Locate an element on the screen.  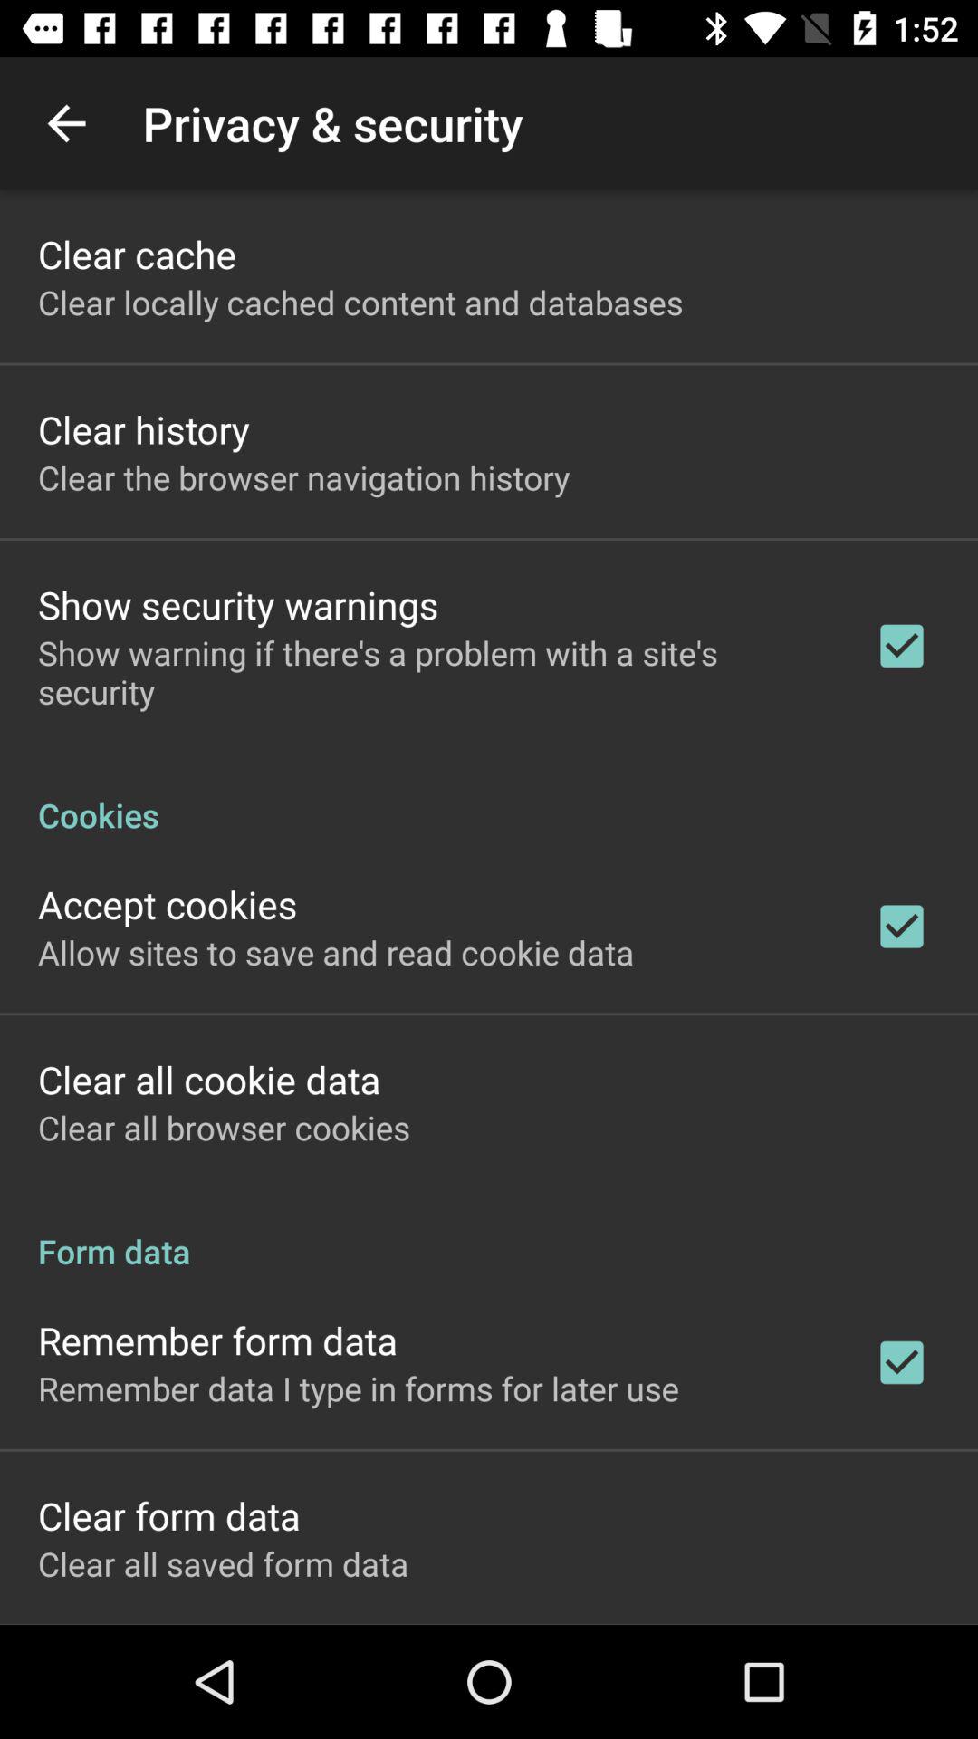
launch clear cache icon is located at coordinates (137, 254).